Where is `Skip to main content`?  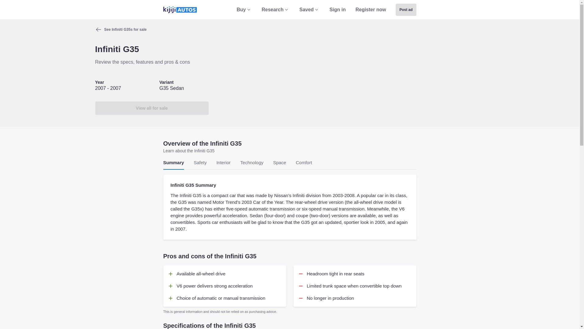
Skip to main content is located at coordinates (9, 9).